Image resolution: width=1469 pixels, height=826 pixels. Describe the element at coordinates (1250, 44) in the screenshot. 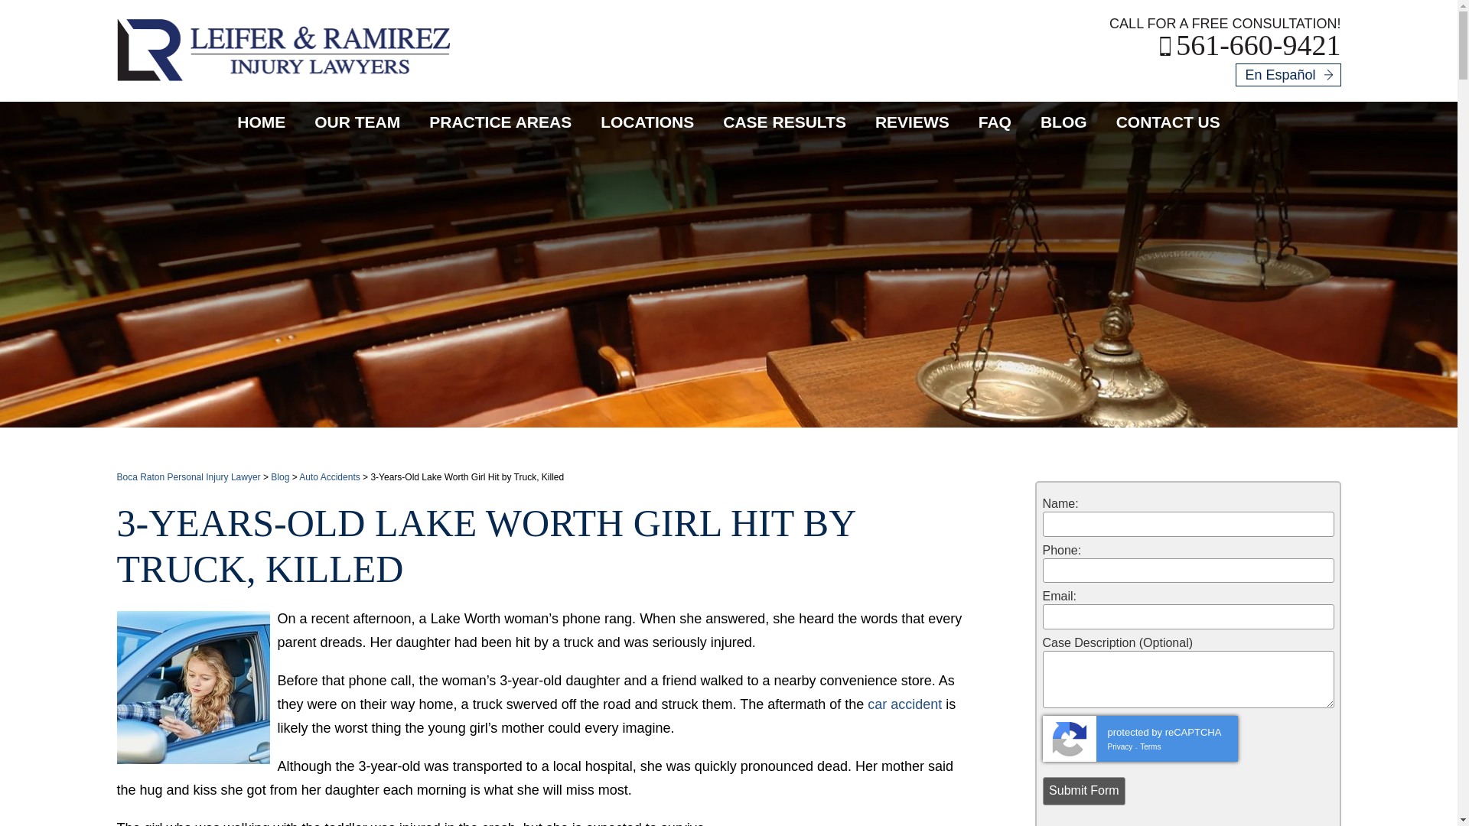

I see `561-660-9421` at that location.